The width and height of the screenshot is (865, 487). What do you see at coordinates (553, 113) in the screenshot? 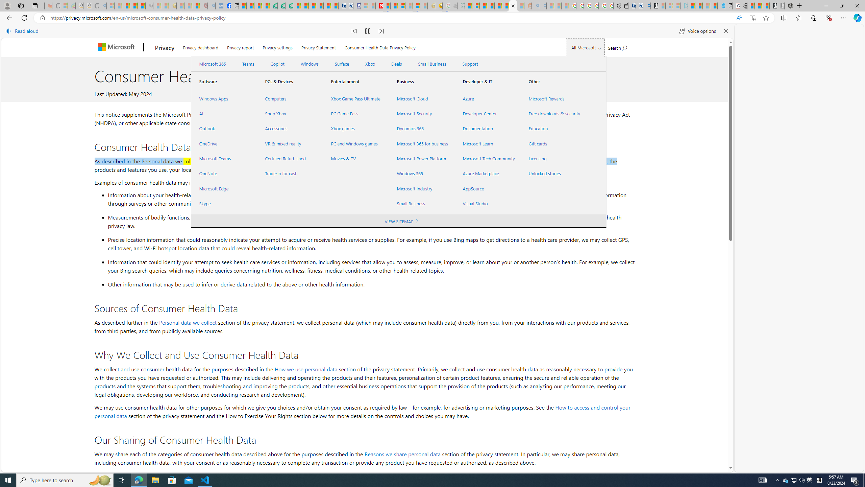
I see `Free downloads & security` at bounding box center [553, 113].